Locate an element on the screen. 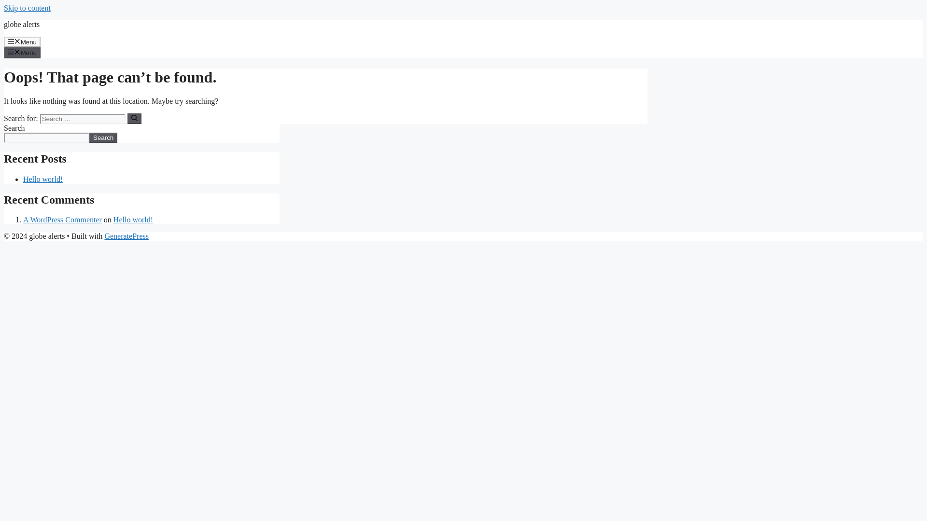 This screenshot has width=927, height=521. Menu is located at coordinates (22, 52).